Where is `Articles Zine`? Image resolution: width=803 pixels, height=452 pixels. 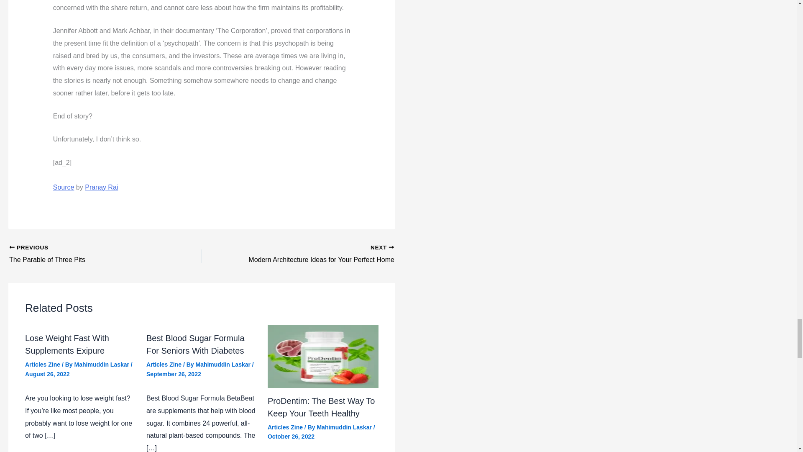
Articles Zine is located at coordinates (43, 364).